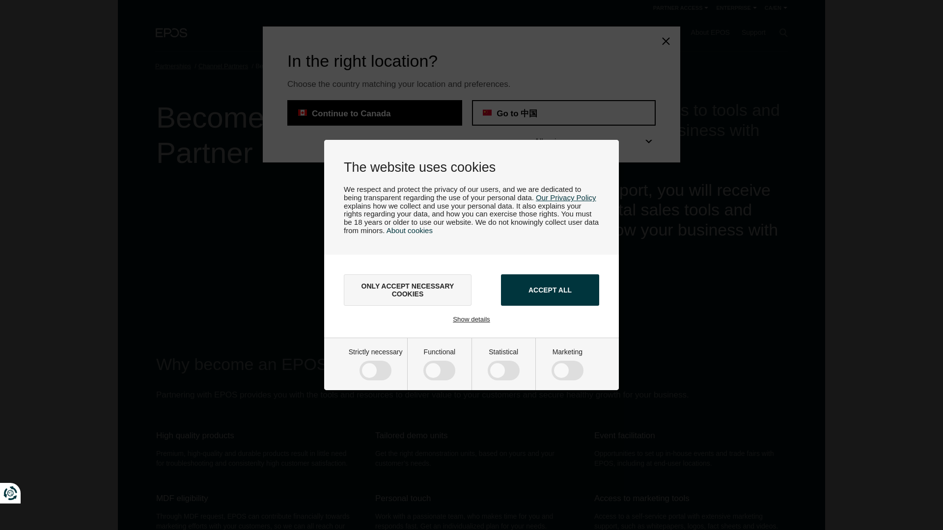  Describe the element at coordinates (550, 290) in the screenshot. I see `ACCEPT ALL` at that location.